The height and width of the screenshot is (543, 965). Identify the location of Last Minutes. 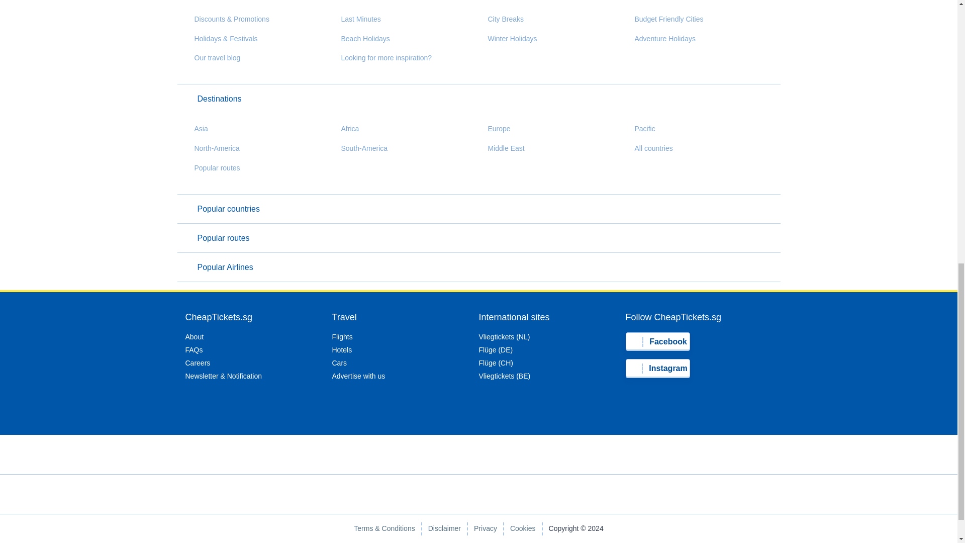
(356, 19).